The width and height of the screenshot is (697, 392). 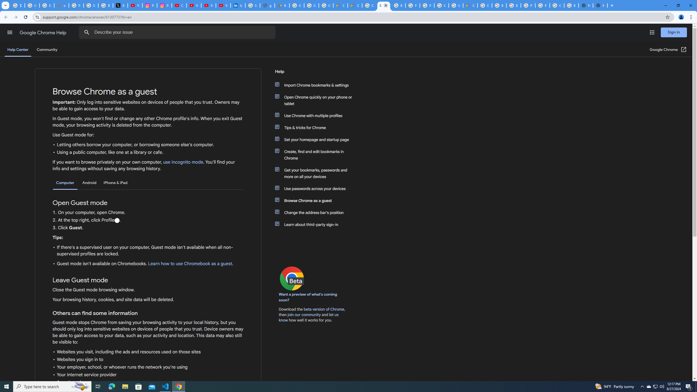 I want to click on Google Cloud Platform, so click(x=442, y=5).